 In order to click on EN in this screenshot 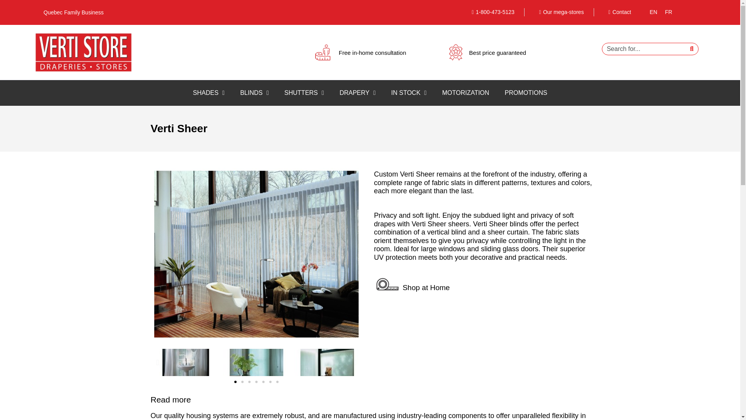, I will do `click(654, 12)`.